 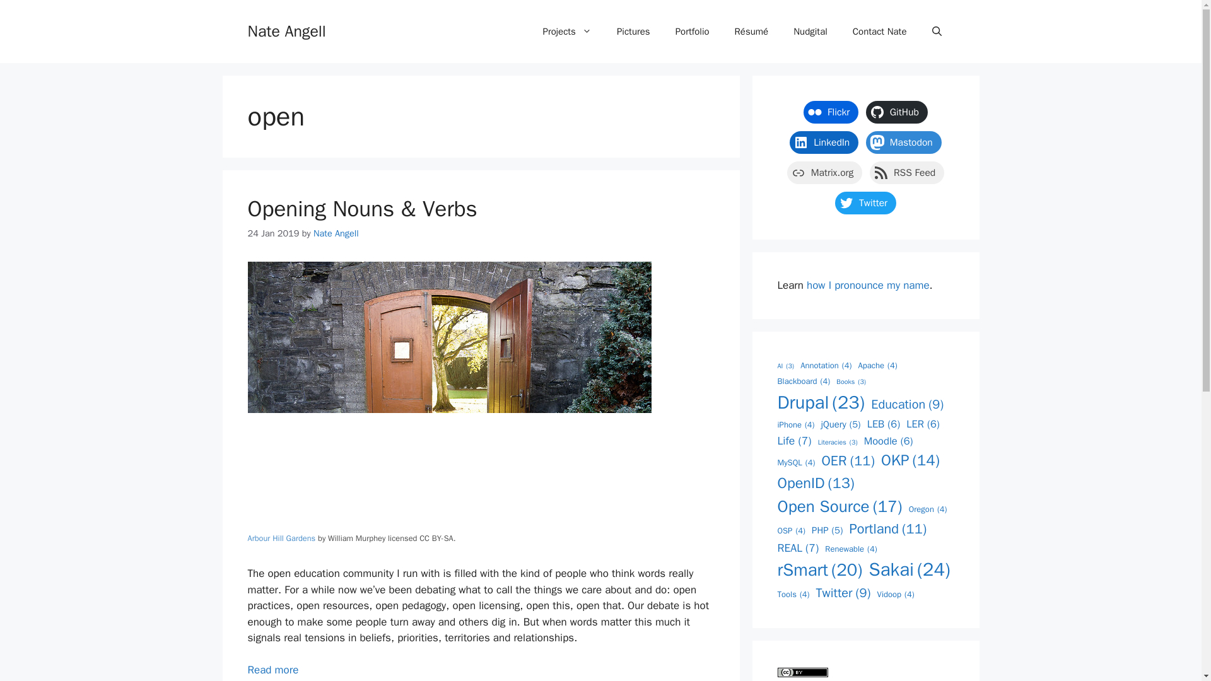 What do you see at coordinates (633, 32) in the screenshot?
I see `Pictures` at bounding box center [633, 32].